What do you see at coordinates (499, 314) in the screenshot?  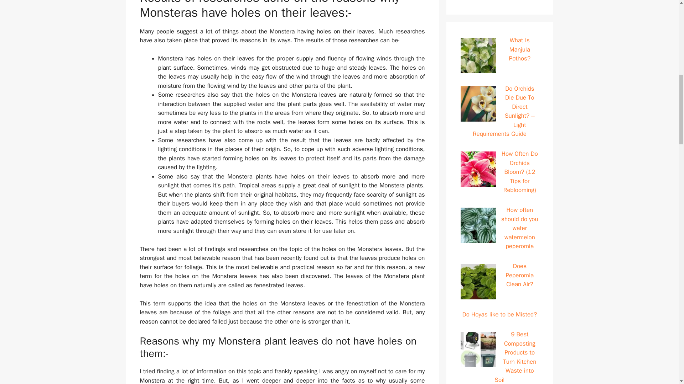 I see `Do Hoyas like to be Misted?` at bounding box center [499, 314].